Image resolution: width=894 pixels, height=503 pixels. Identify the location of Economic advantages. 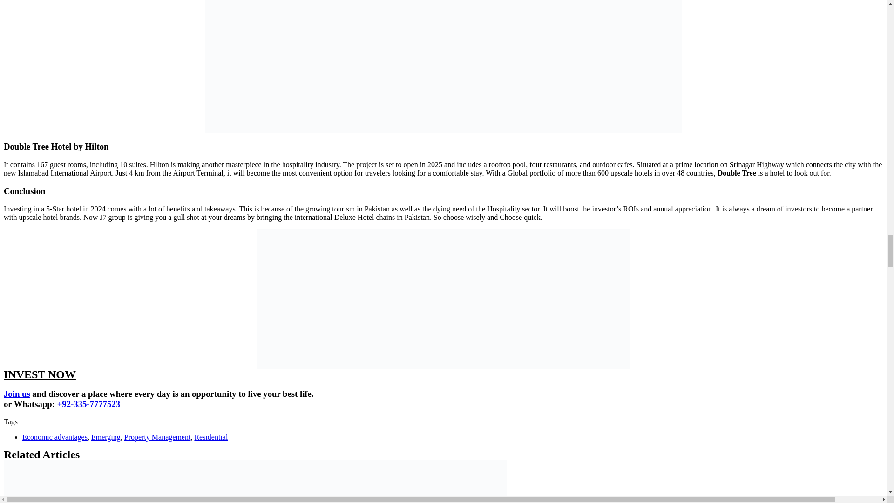
(55, 437).